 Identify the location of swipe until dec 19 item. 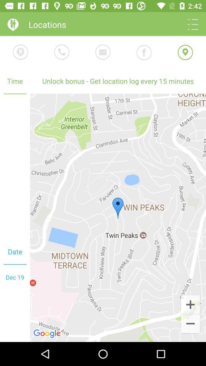
(15, 277).